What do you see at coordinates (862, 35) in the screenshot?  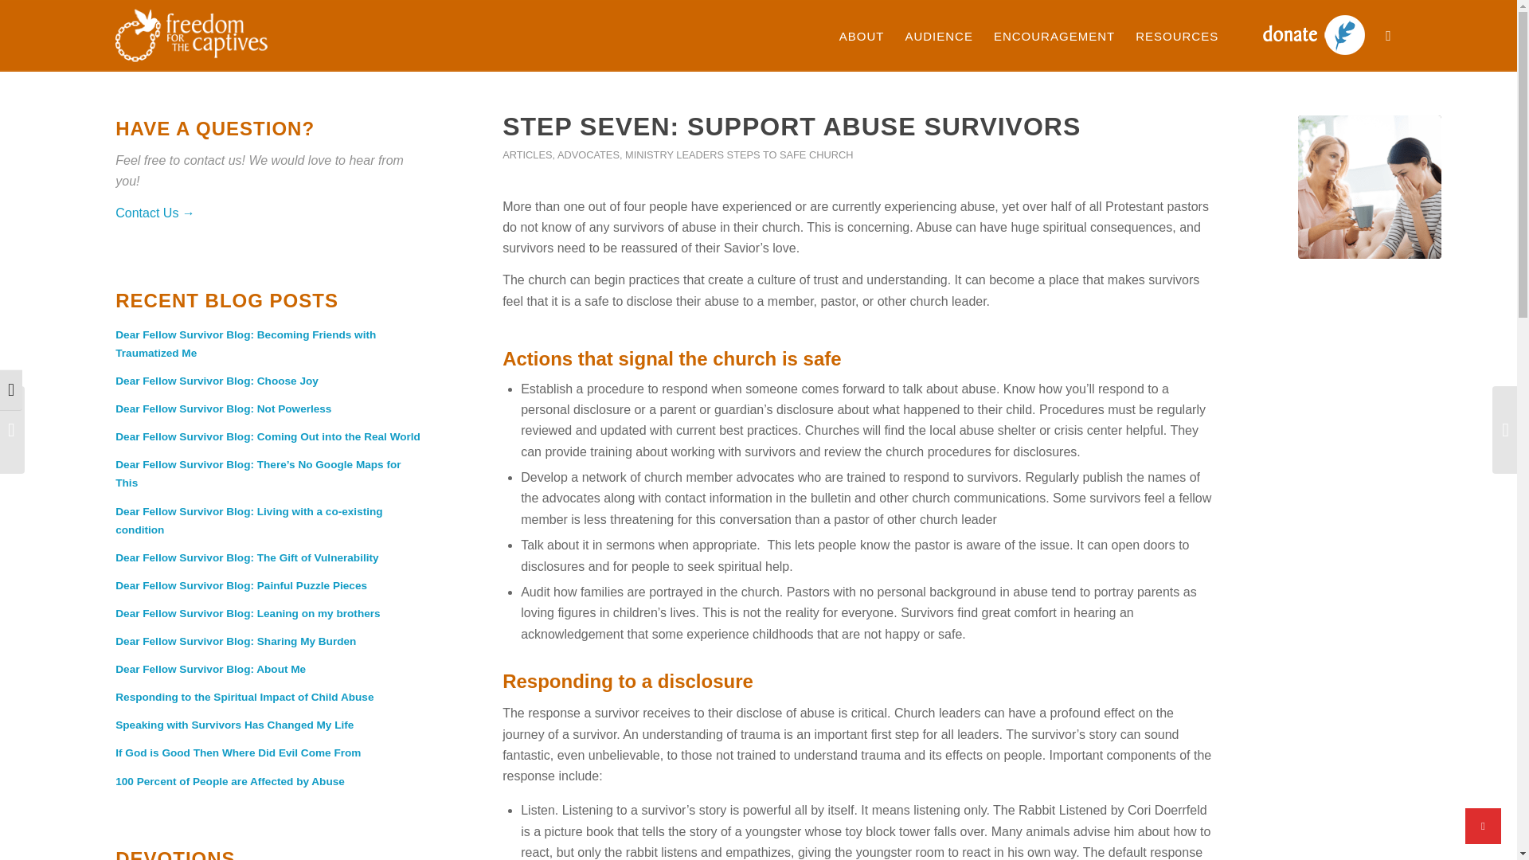 I see `ABOUT` at bounding box center [862, 35].